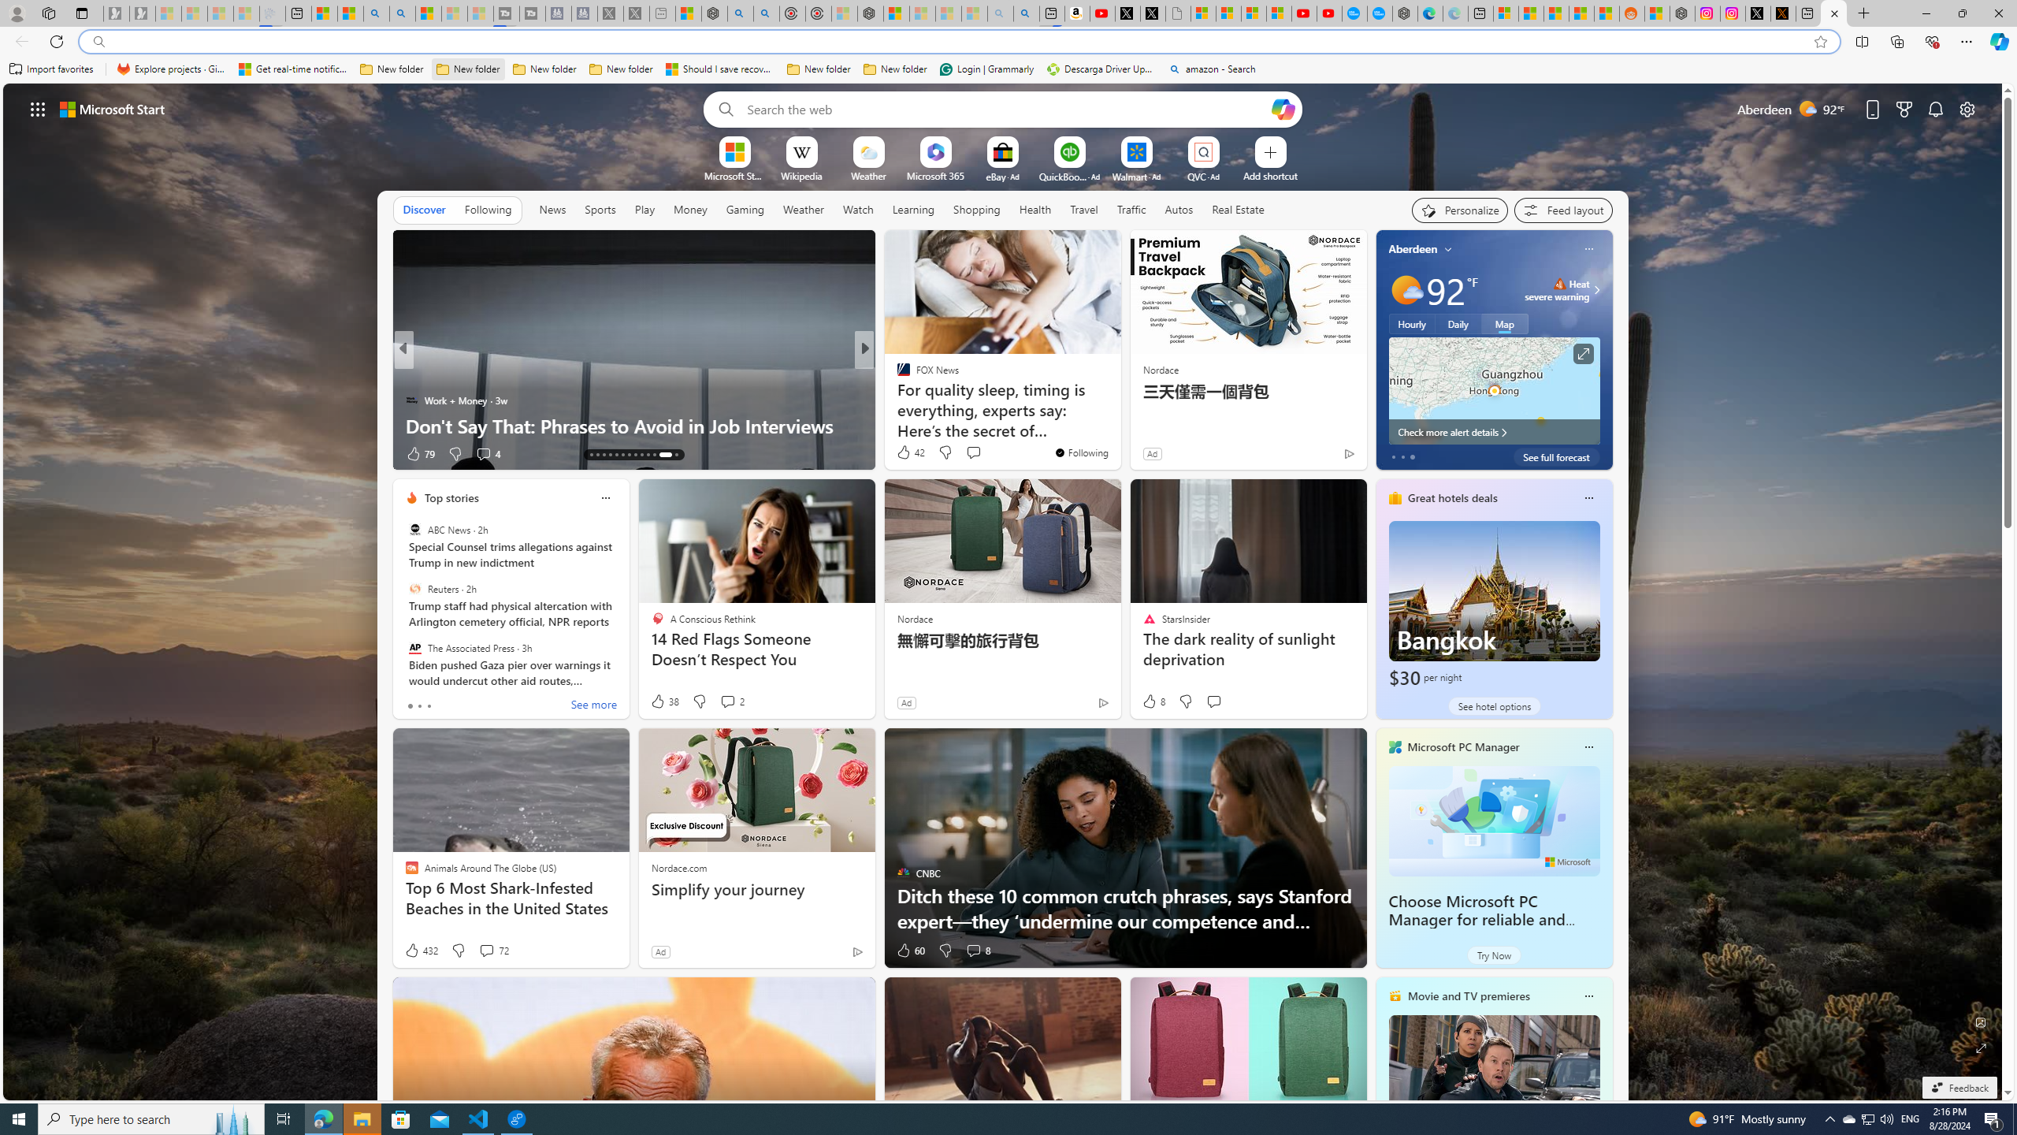  Describe the element at coordinates (1006, 109) in the screenshot. I see `Enter your search term` at that location.